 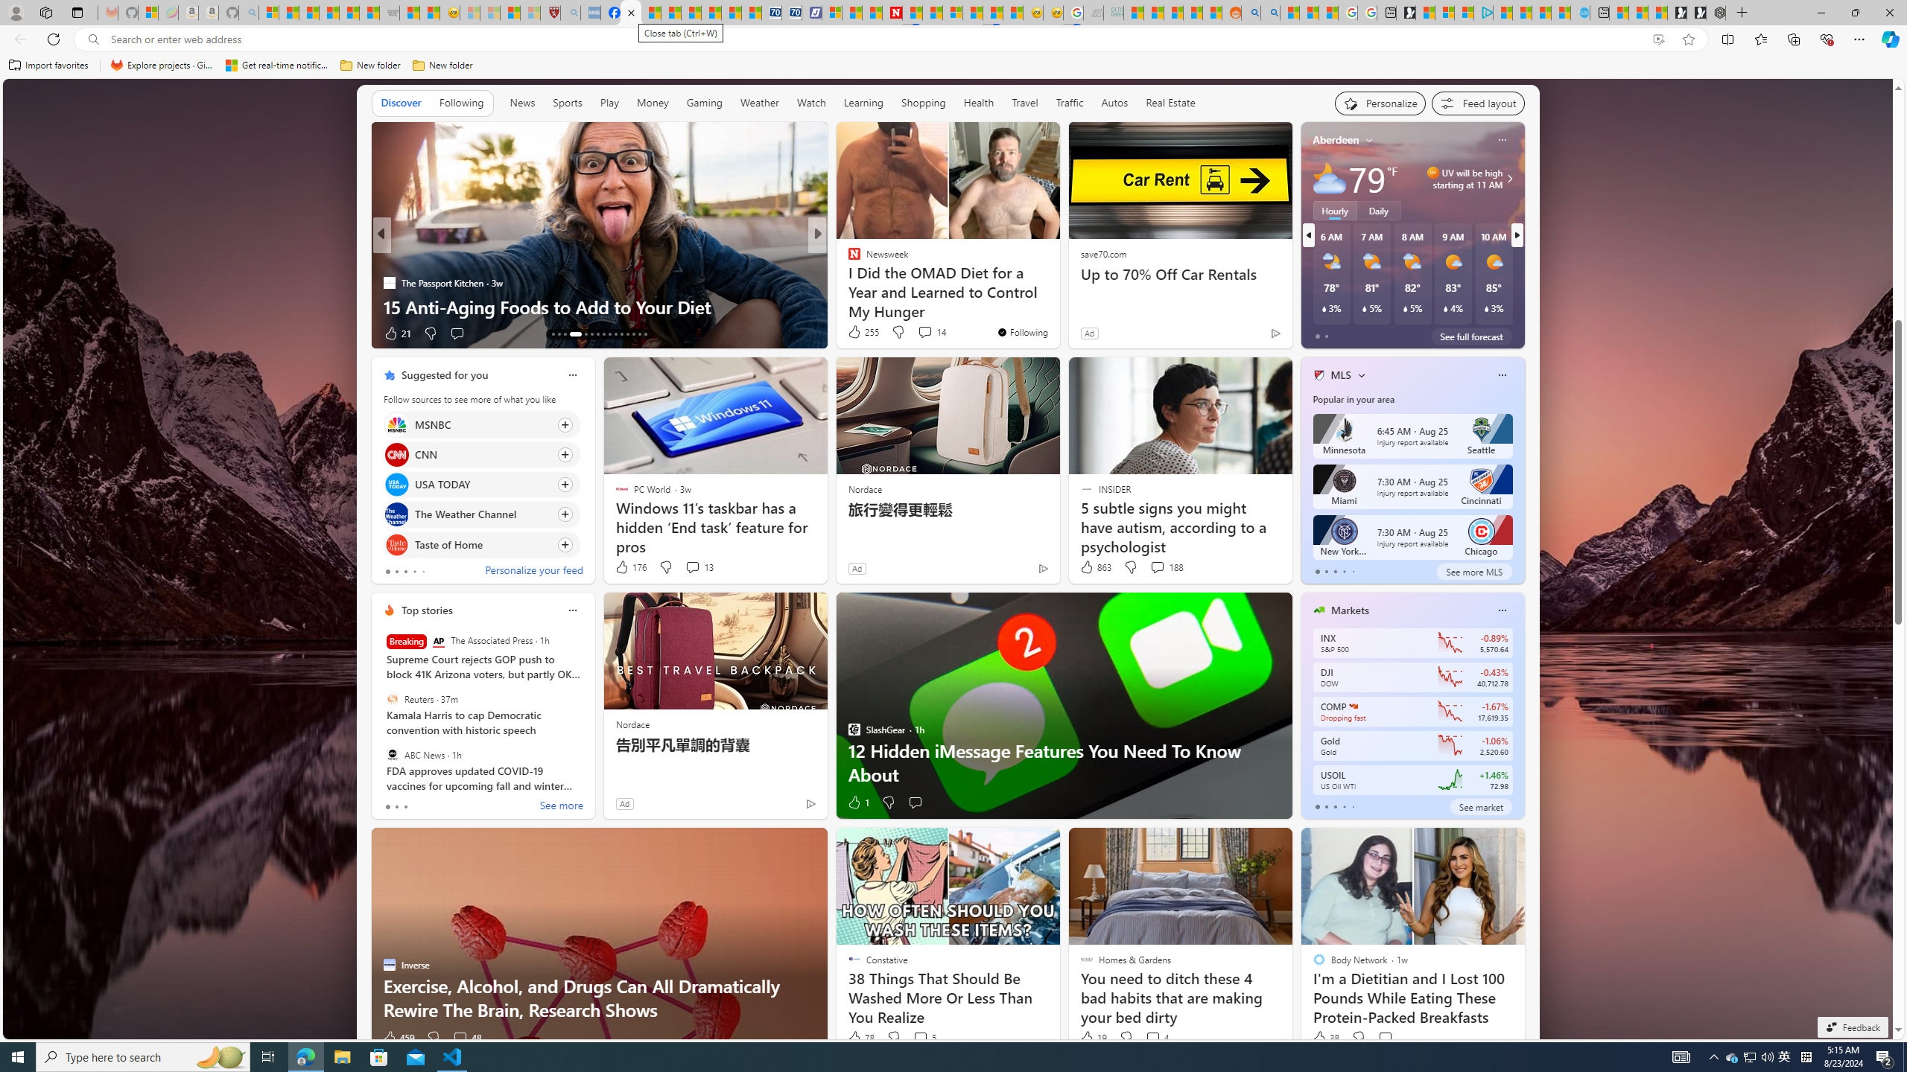 I want to click on Cheap Car Rentals - Save70.com, so click(x=771, y=13).